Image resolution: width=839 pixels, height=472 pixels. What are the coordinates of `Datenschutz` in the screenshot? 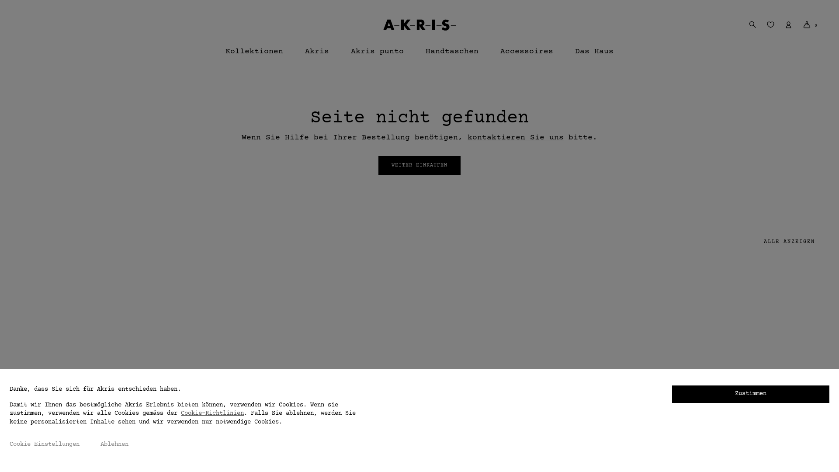 It's located at (225, 351).